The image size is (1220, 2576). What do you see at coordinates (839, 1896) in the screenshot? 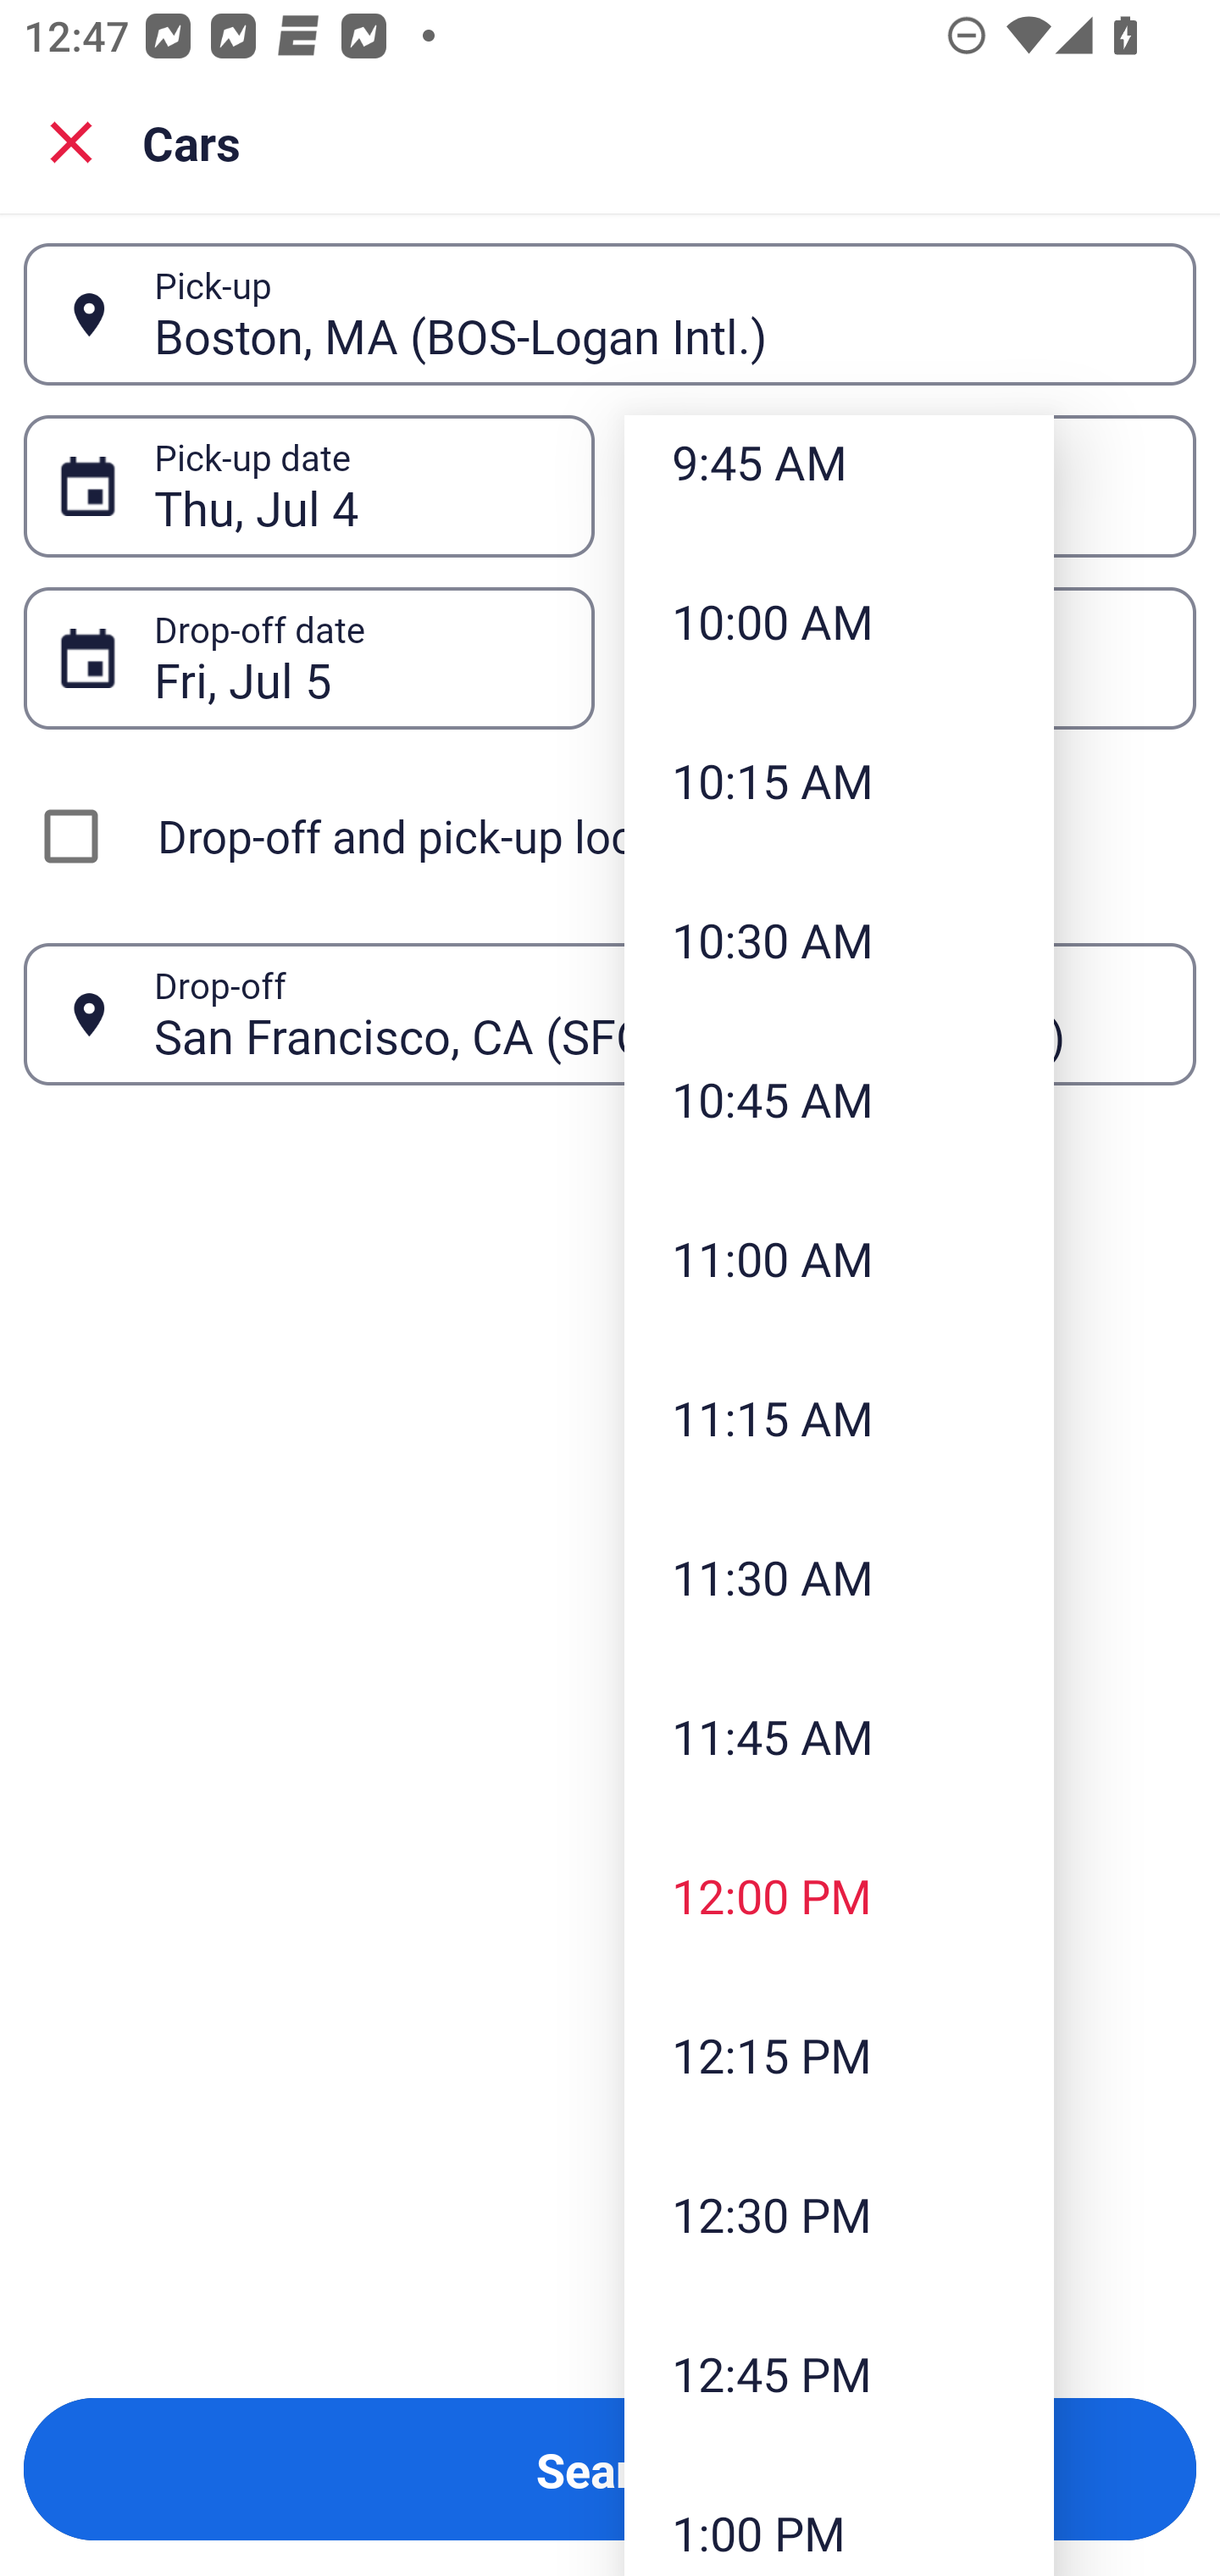
I see `12:00 PM` at bounding box center [839, 1896].